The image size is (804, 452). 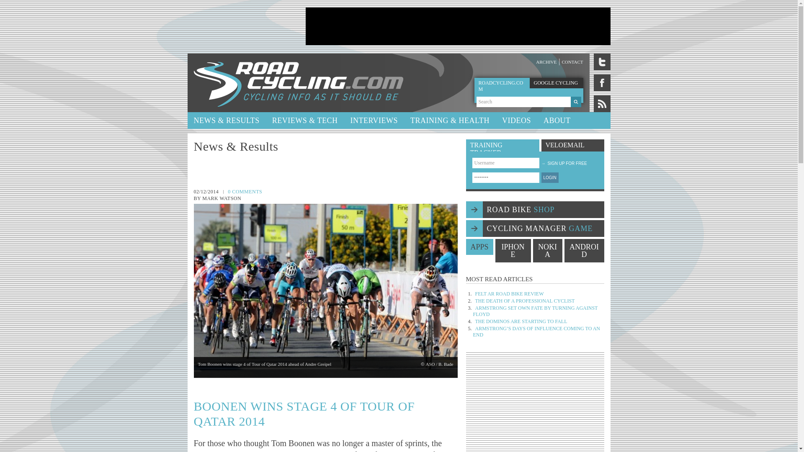 What do you see at coordinates (513, 251) in the screenshot?
I see `IPHONE` at bounding box center [513, 251].